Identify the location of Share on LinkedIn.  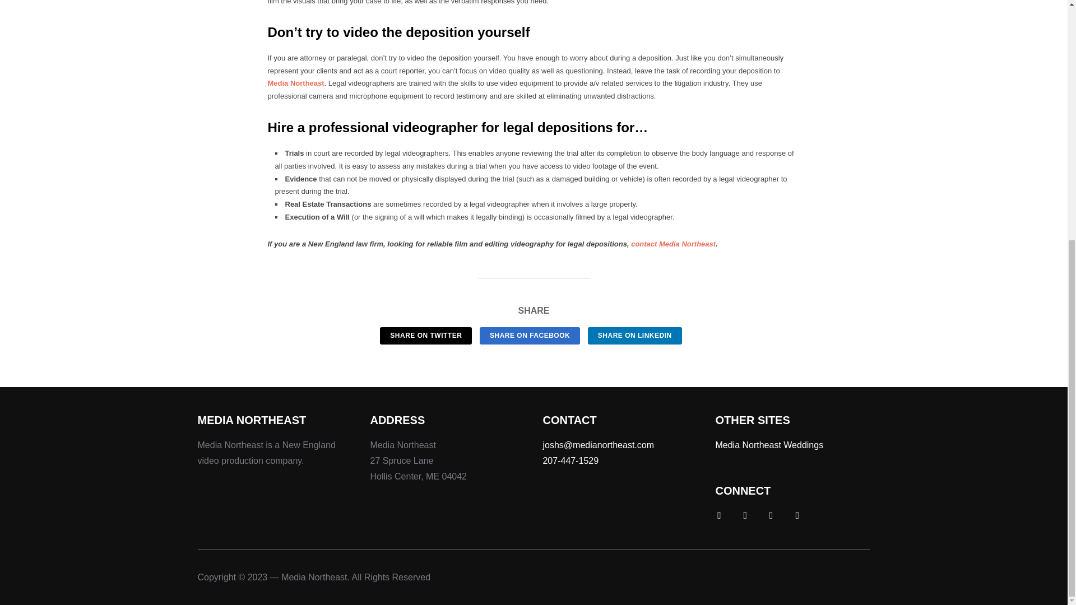
(634, 336).